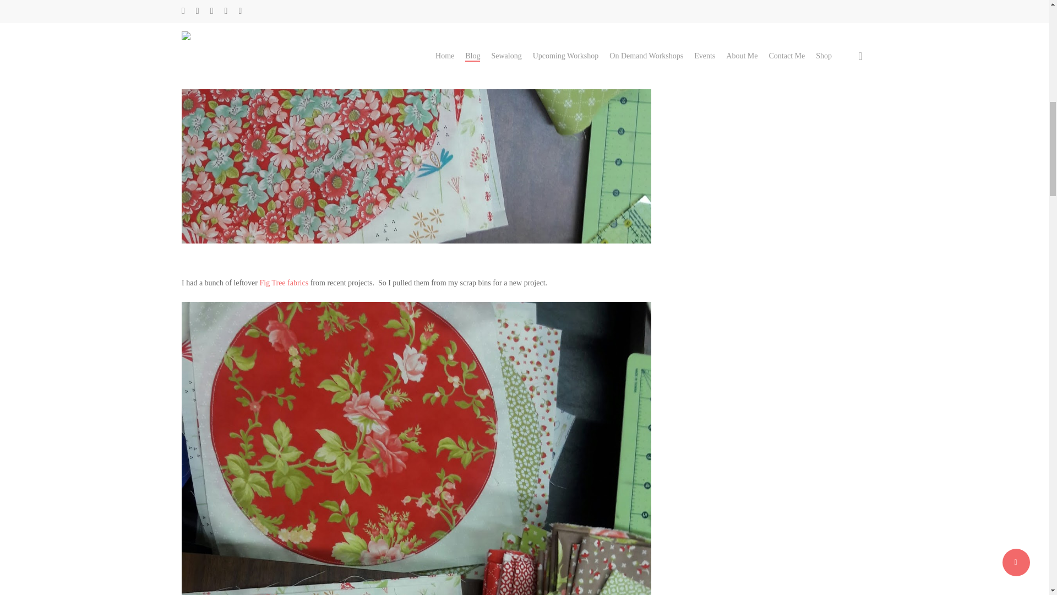 This screenshot has width=1057, height=595. What do you see at coordinates (284, 283) in the screenshot?
I see `Fig Tree fabrics` at bounding box center [284, 283].